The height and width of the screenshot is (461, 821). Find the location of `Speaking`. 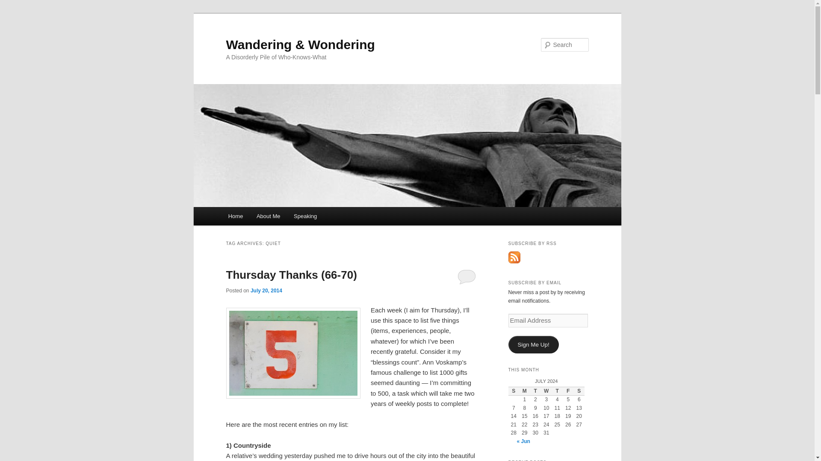

Speaking is located at coordinates (305, 216).